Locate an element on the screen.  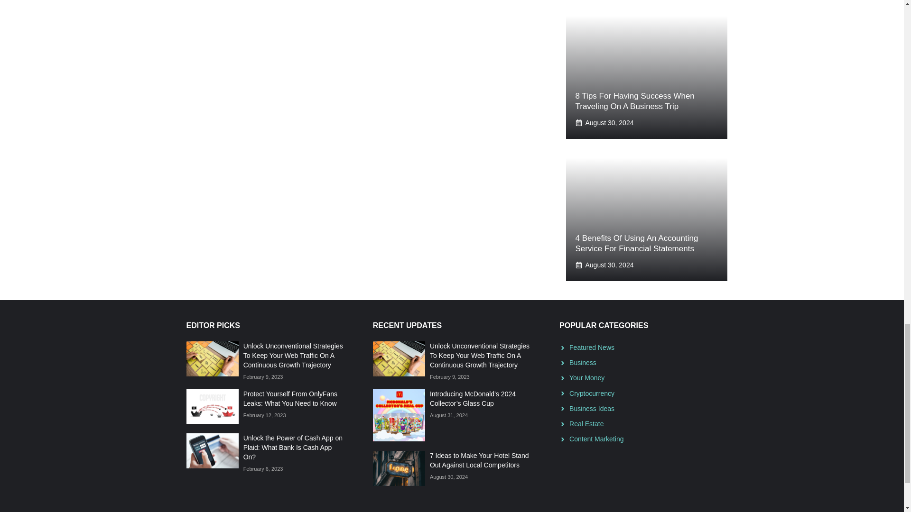
8 Tips For Having Success When Traveling On A Business Trip is located at coordinates (634, 101).